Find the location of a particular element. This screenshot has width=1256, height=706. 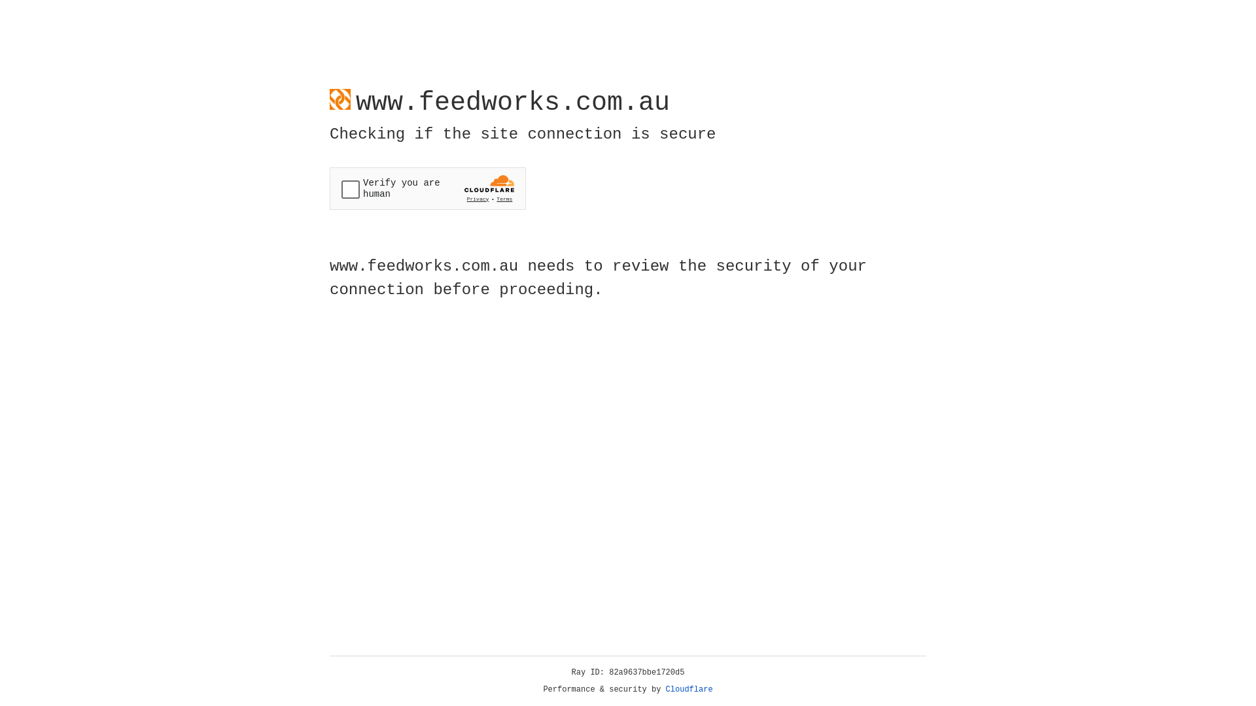

Cloudflare is located at coordinates (689, 690).